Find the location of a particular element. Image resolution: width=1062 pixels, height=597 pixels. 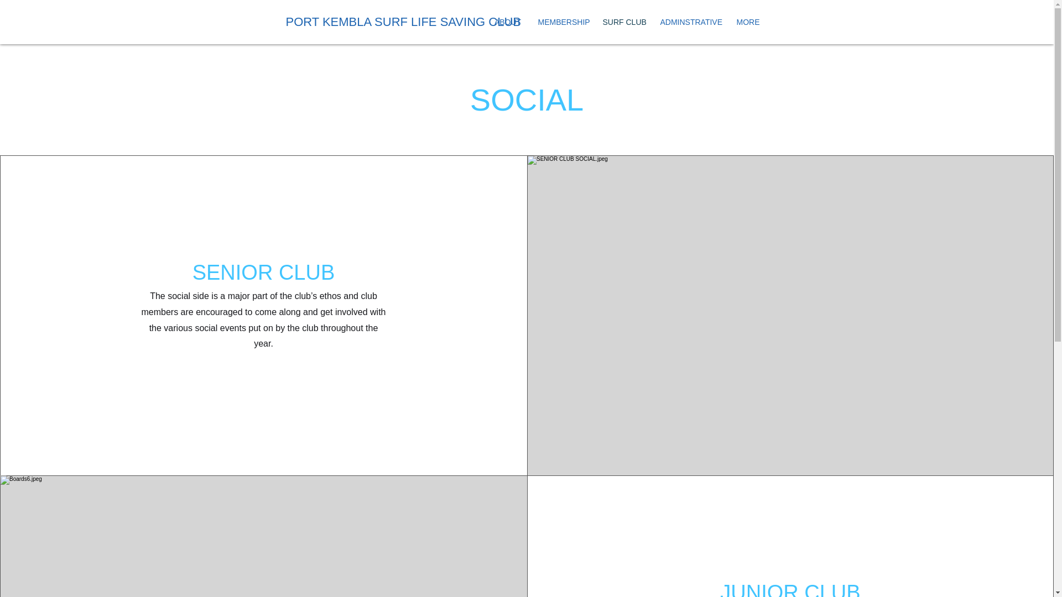

ABOUT is located at coordinates (507, 22).